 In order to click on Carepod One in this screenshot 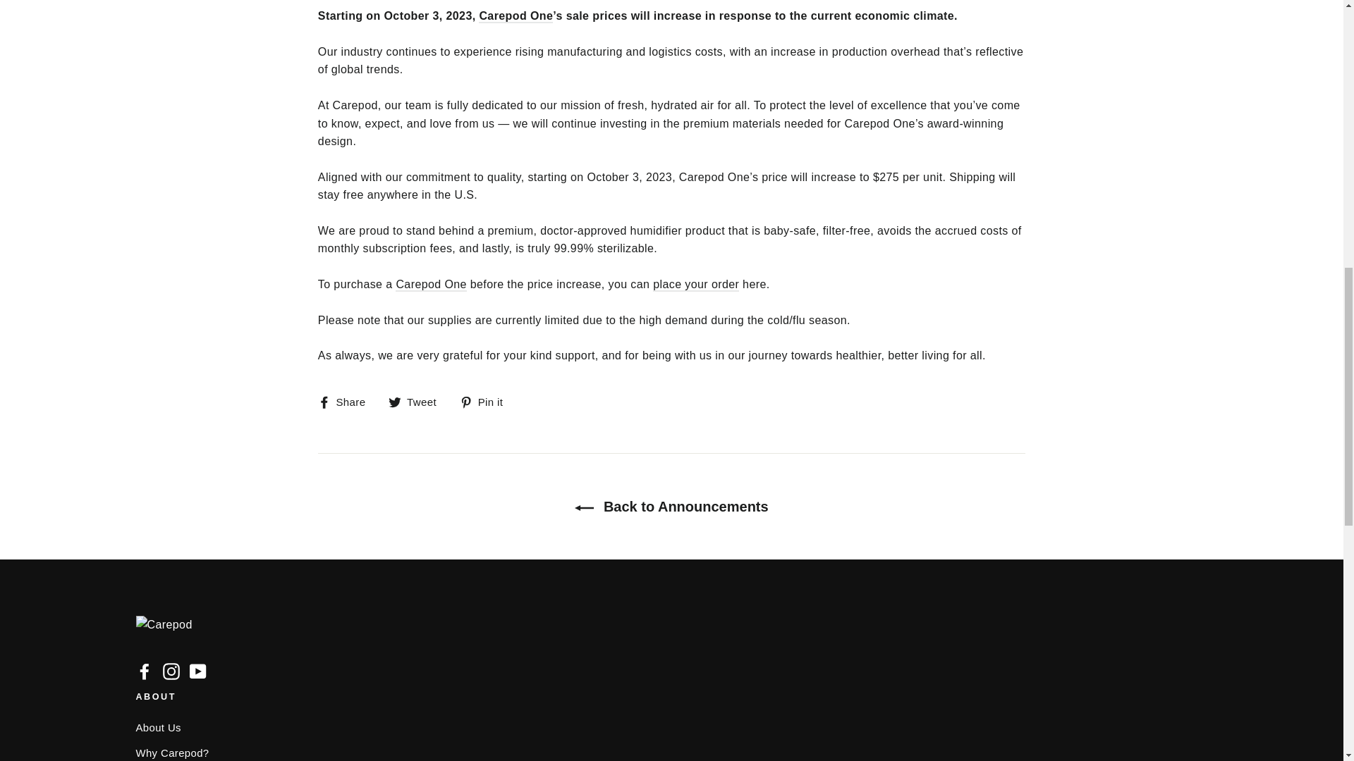, I will do `click(516, 17)`.